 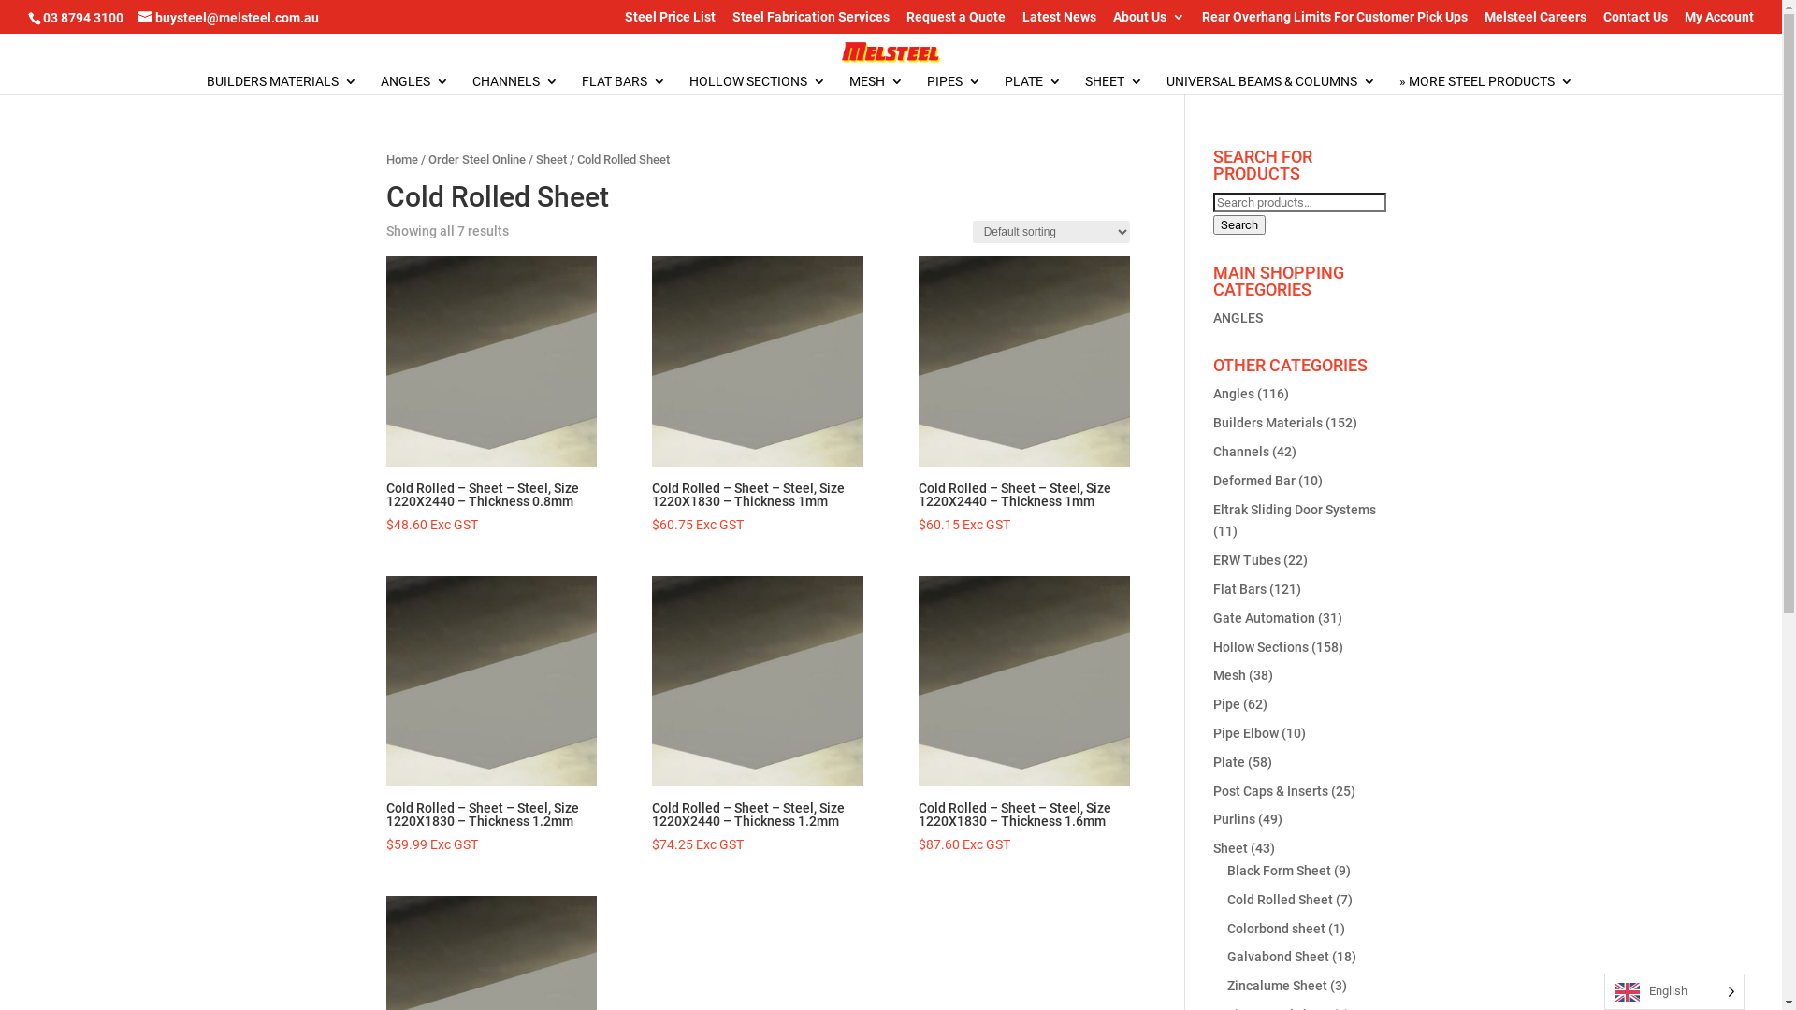 What do you see at coordinates (1295, 510) in the screenshot?
I see `Eltrak Sliding Door Systems` at bounding box center [1295, 510].